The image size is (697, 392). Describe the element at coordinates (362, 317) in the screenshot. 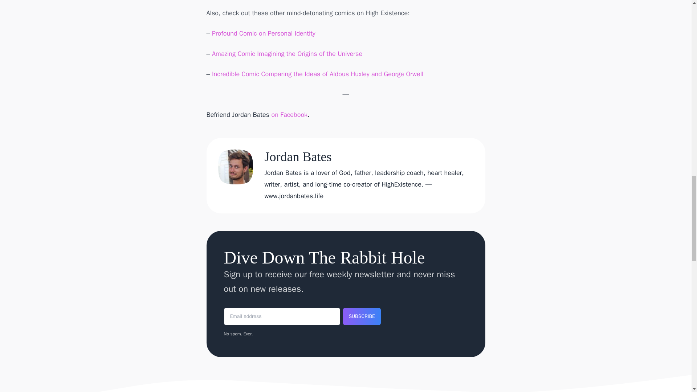

I see `SUBSCRIBE` at that location.